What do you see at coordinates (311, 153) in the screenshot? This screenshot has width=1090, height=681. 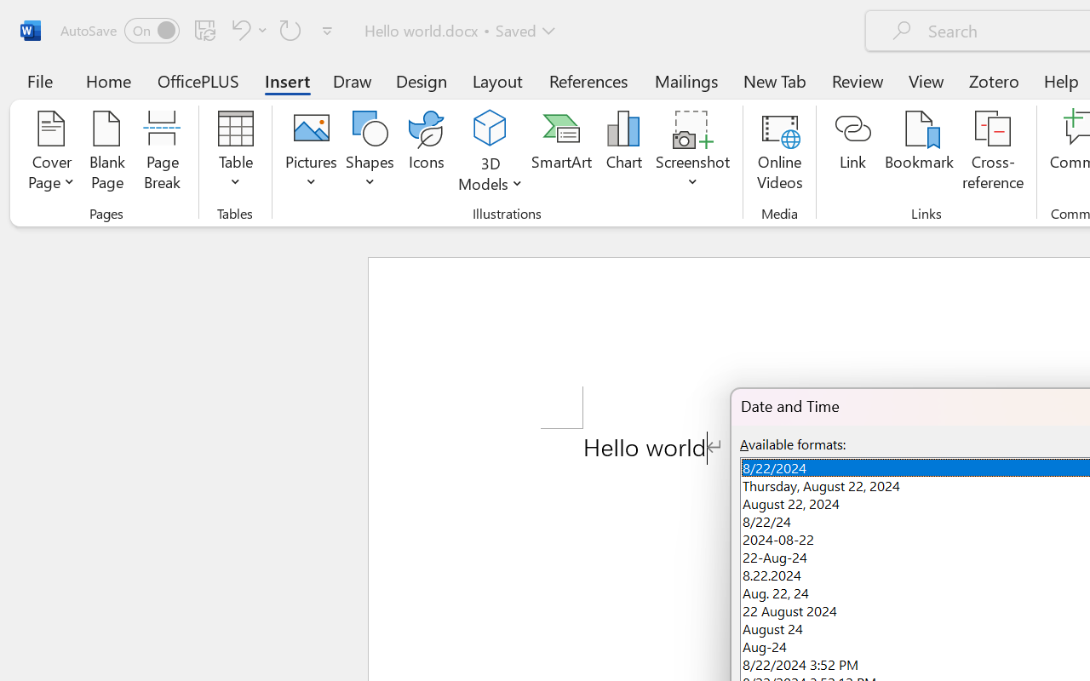 I see `Pictures` at bounding box center [311, 153].